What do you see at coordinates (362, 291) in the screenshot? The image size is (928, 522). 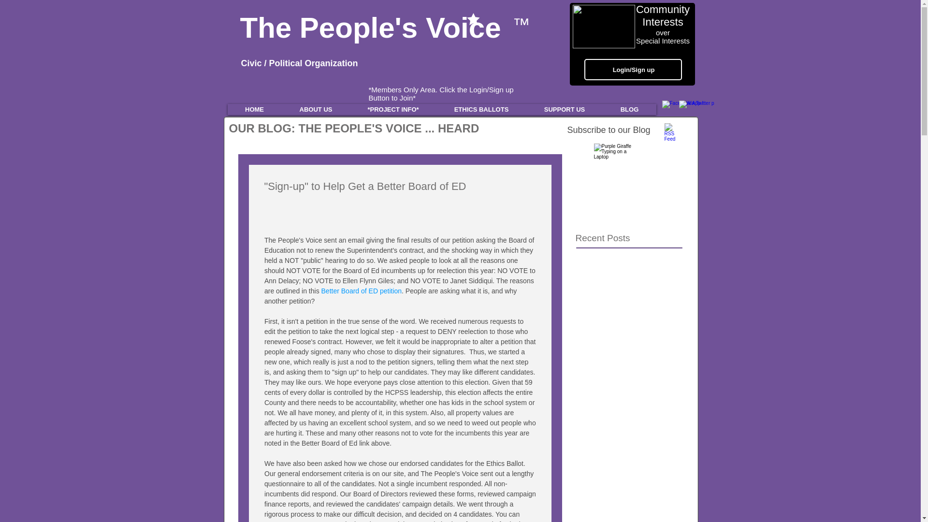 I see `Better Board of ED petition` at bounding box center [362, 291].